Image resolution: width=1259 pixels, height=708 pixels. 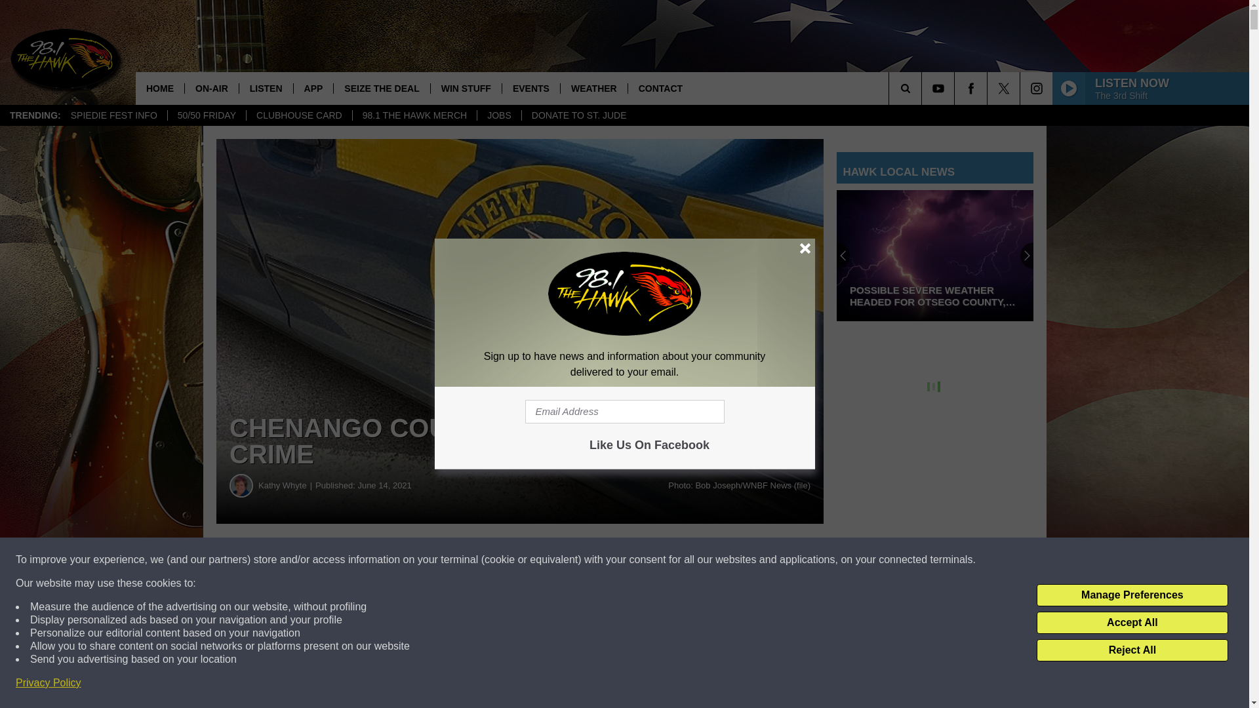 I want to click on SEARCH, so click(x=923, y=88).